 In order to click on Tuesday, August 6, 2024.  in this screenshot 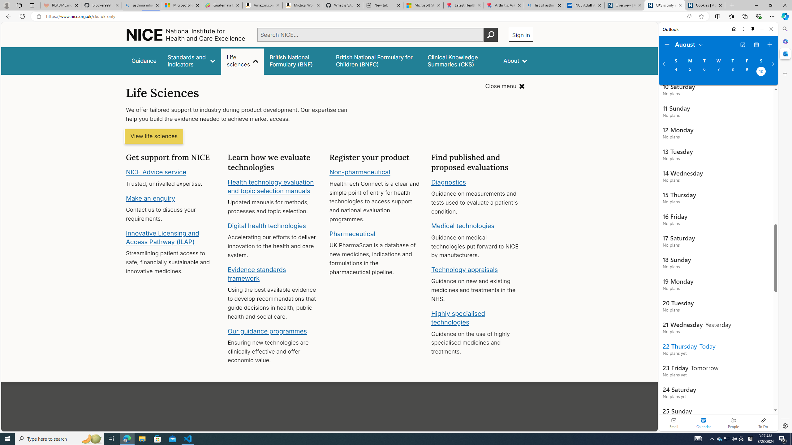, I will do `click(704, 72)`.